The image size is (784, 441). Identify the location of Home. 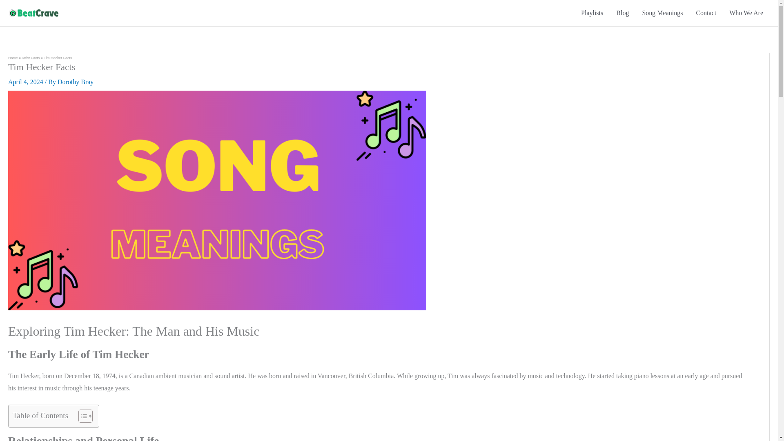
(13, 58).